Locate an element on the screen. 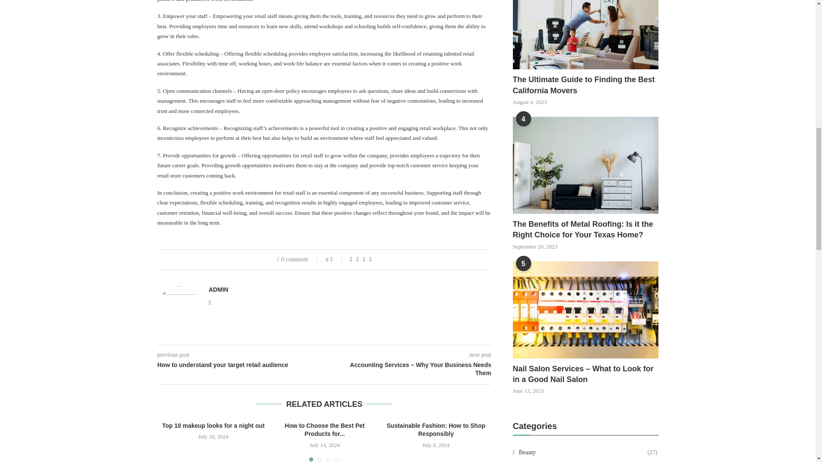  Author admin is located at coordinates (218, 289).